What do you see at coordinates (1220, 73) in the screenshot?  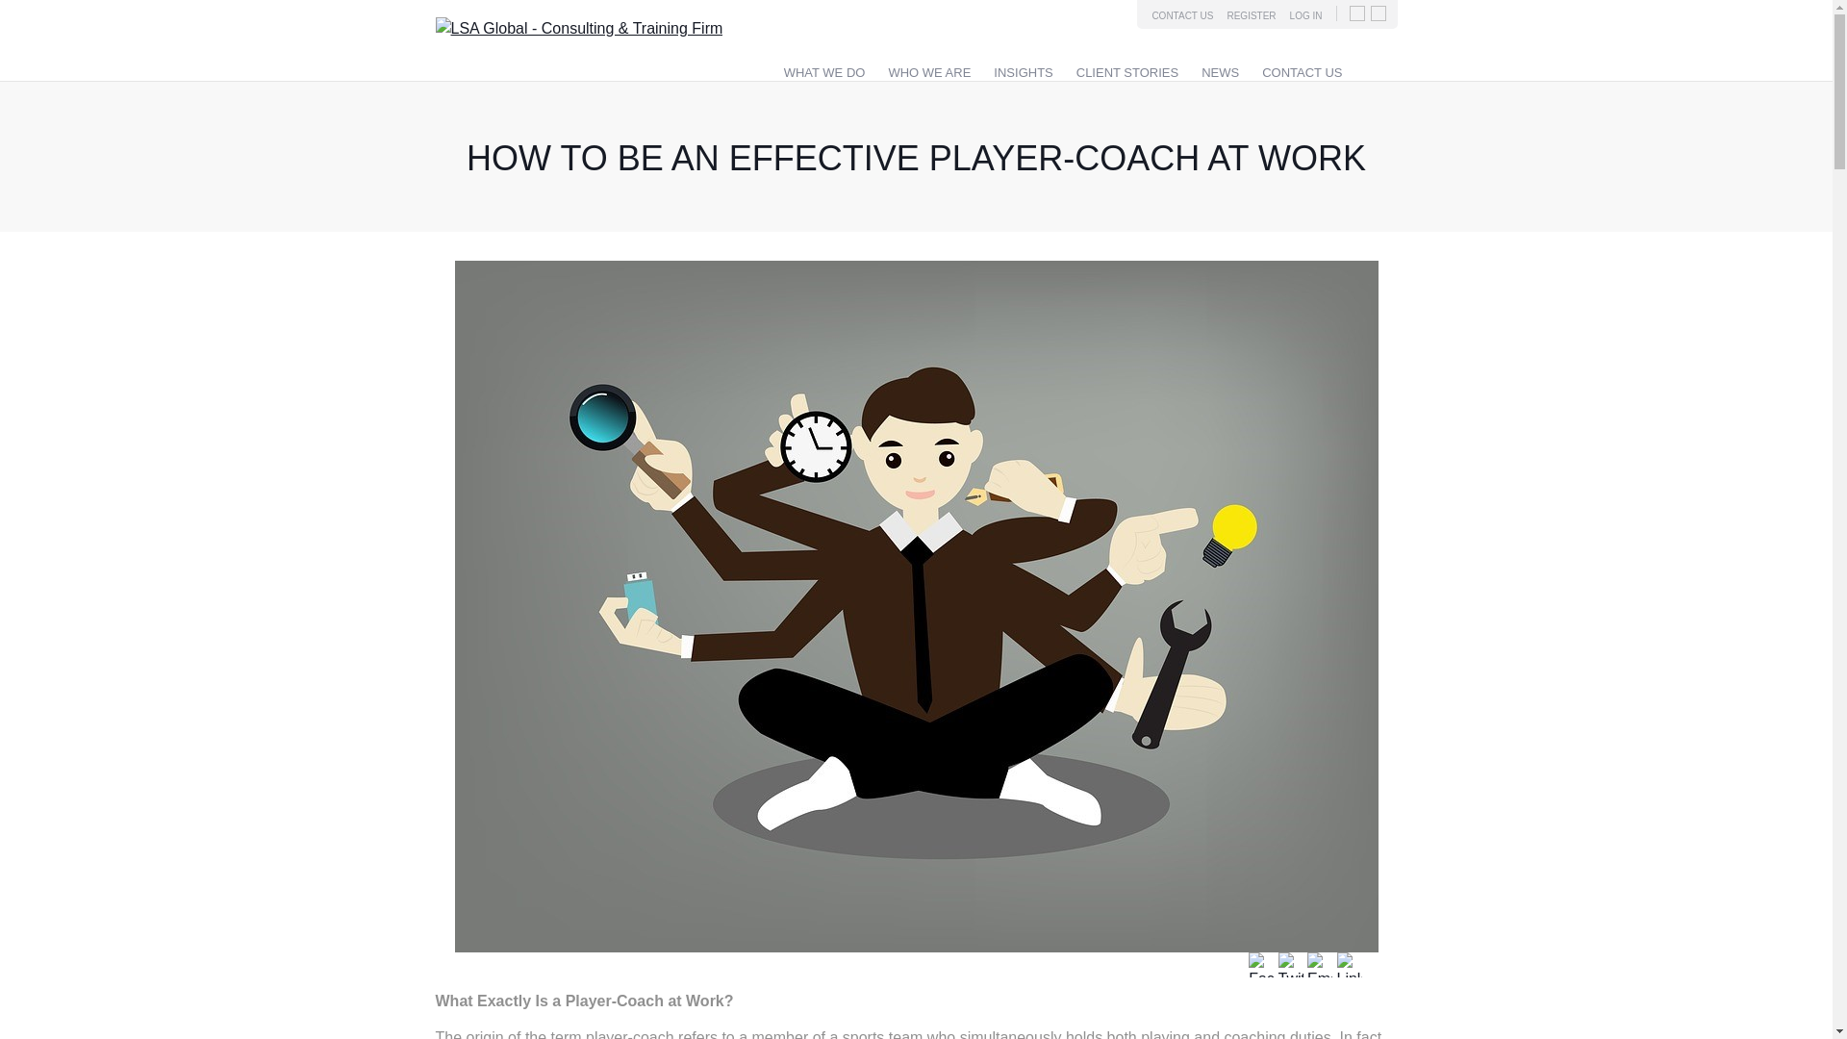 I see `News` at bounding box center [1220, 73].